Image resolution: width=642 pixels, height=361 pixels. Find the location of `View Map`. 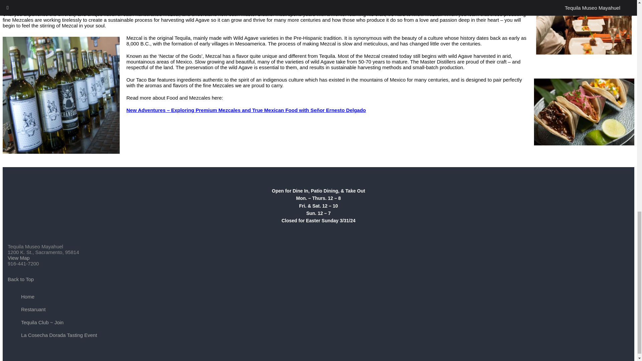

View Map is located at coordinates (19, 257).